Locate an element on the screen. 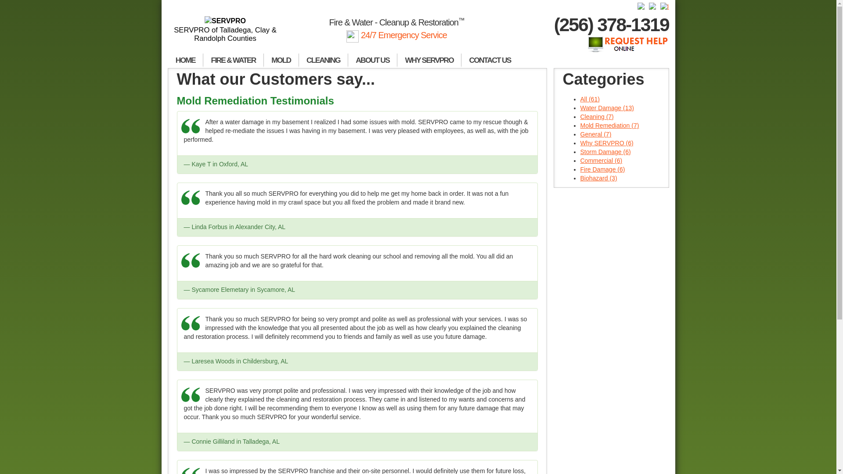 The width and height of the screenshot is (843, 474). CLEANING is located at coordinates (323, 61).